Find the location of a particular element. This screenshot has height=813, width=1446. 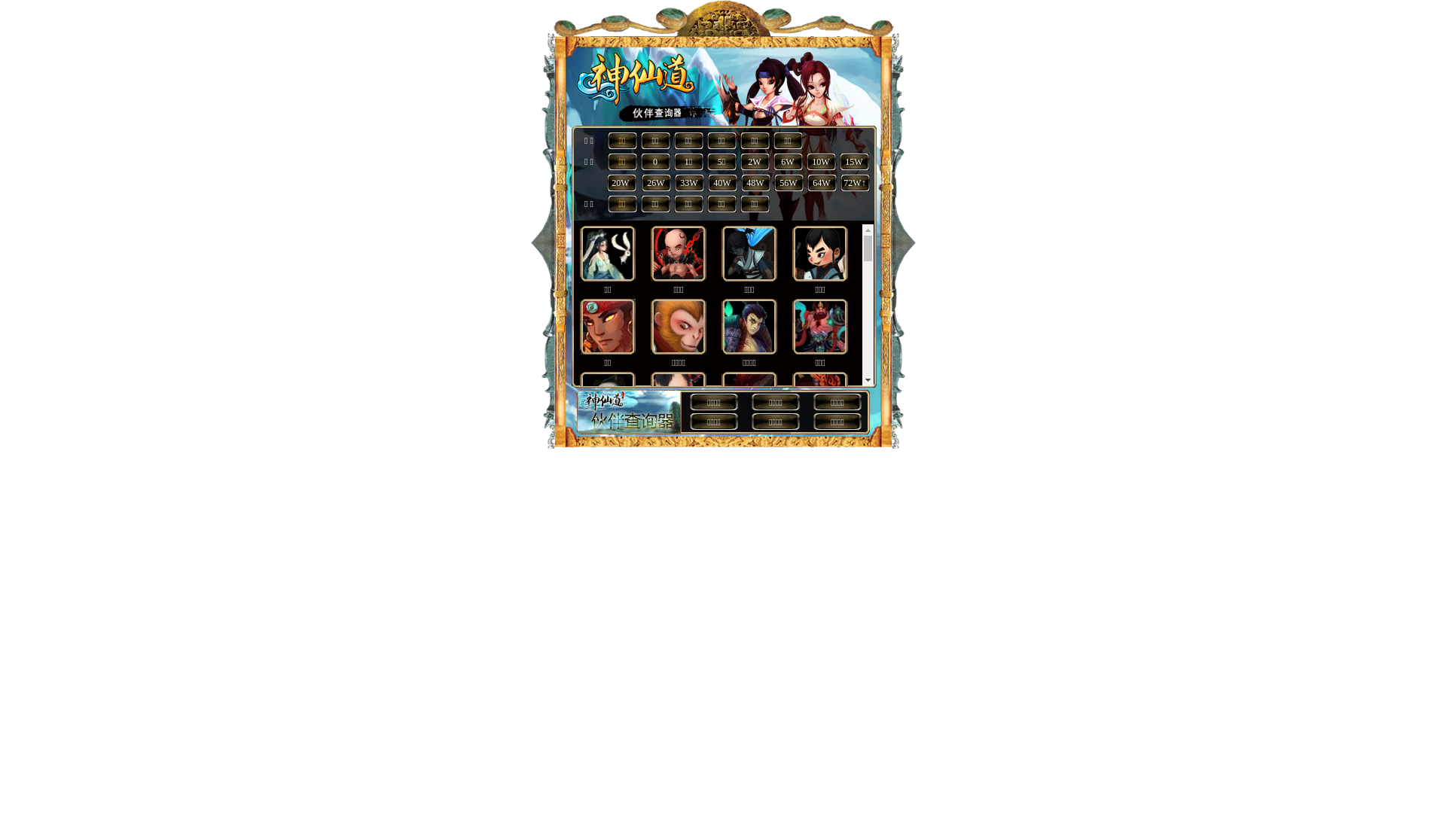

64W is located at coordinates (821, 183).